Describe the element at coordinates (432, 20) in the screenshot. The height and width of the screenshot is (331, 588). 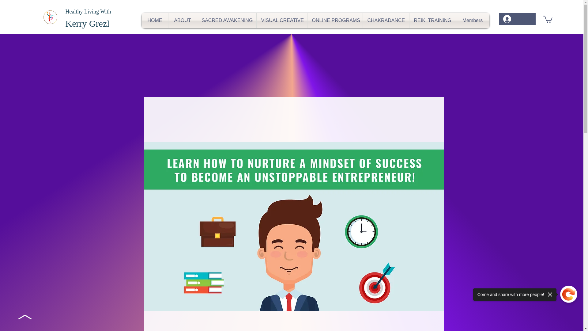
I see `REIKI TRAINING` at that location.